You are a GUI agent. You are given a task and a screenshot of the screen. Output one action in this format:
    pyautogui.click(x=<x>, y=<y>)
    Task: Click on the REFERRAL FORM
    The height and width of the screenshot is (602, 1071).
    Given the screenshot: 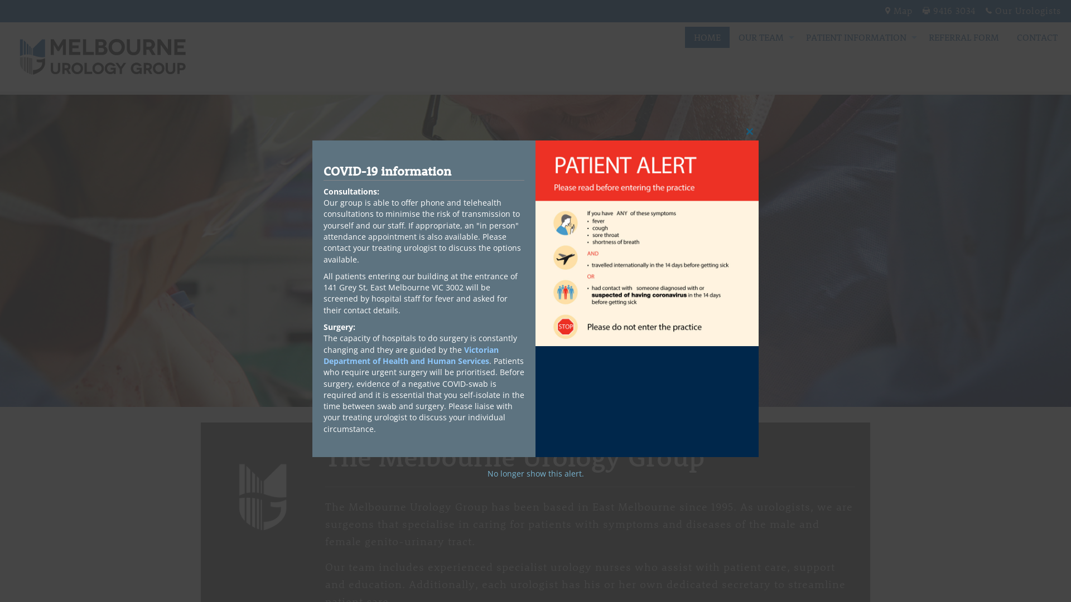 What is the action you would take?
    pyautogui.click(x=964, y=37)
    